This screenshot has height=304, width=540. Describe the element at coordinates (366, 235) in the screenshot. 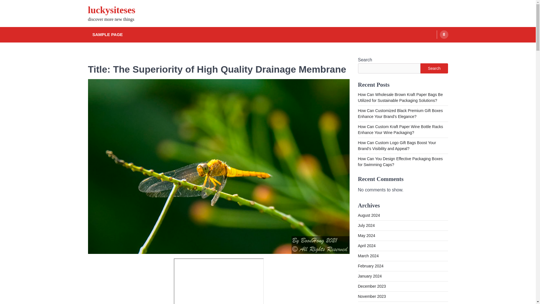

I see `May 2024` at that location.